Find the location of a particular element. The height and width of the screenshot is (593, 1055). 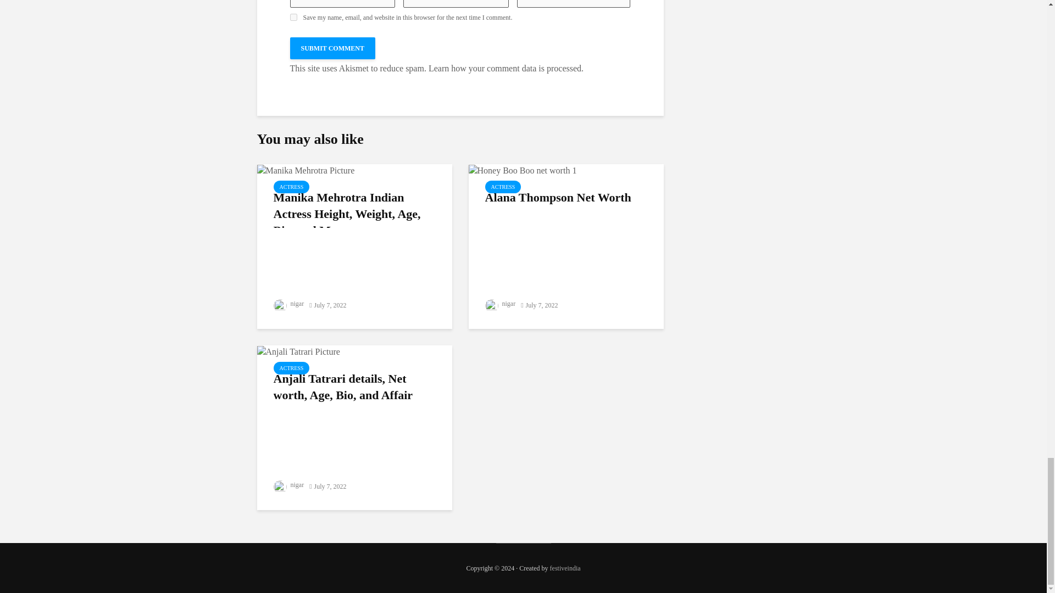

Submit Comment is located at coordinates (333, 48).